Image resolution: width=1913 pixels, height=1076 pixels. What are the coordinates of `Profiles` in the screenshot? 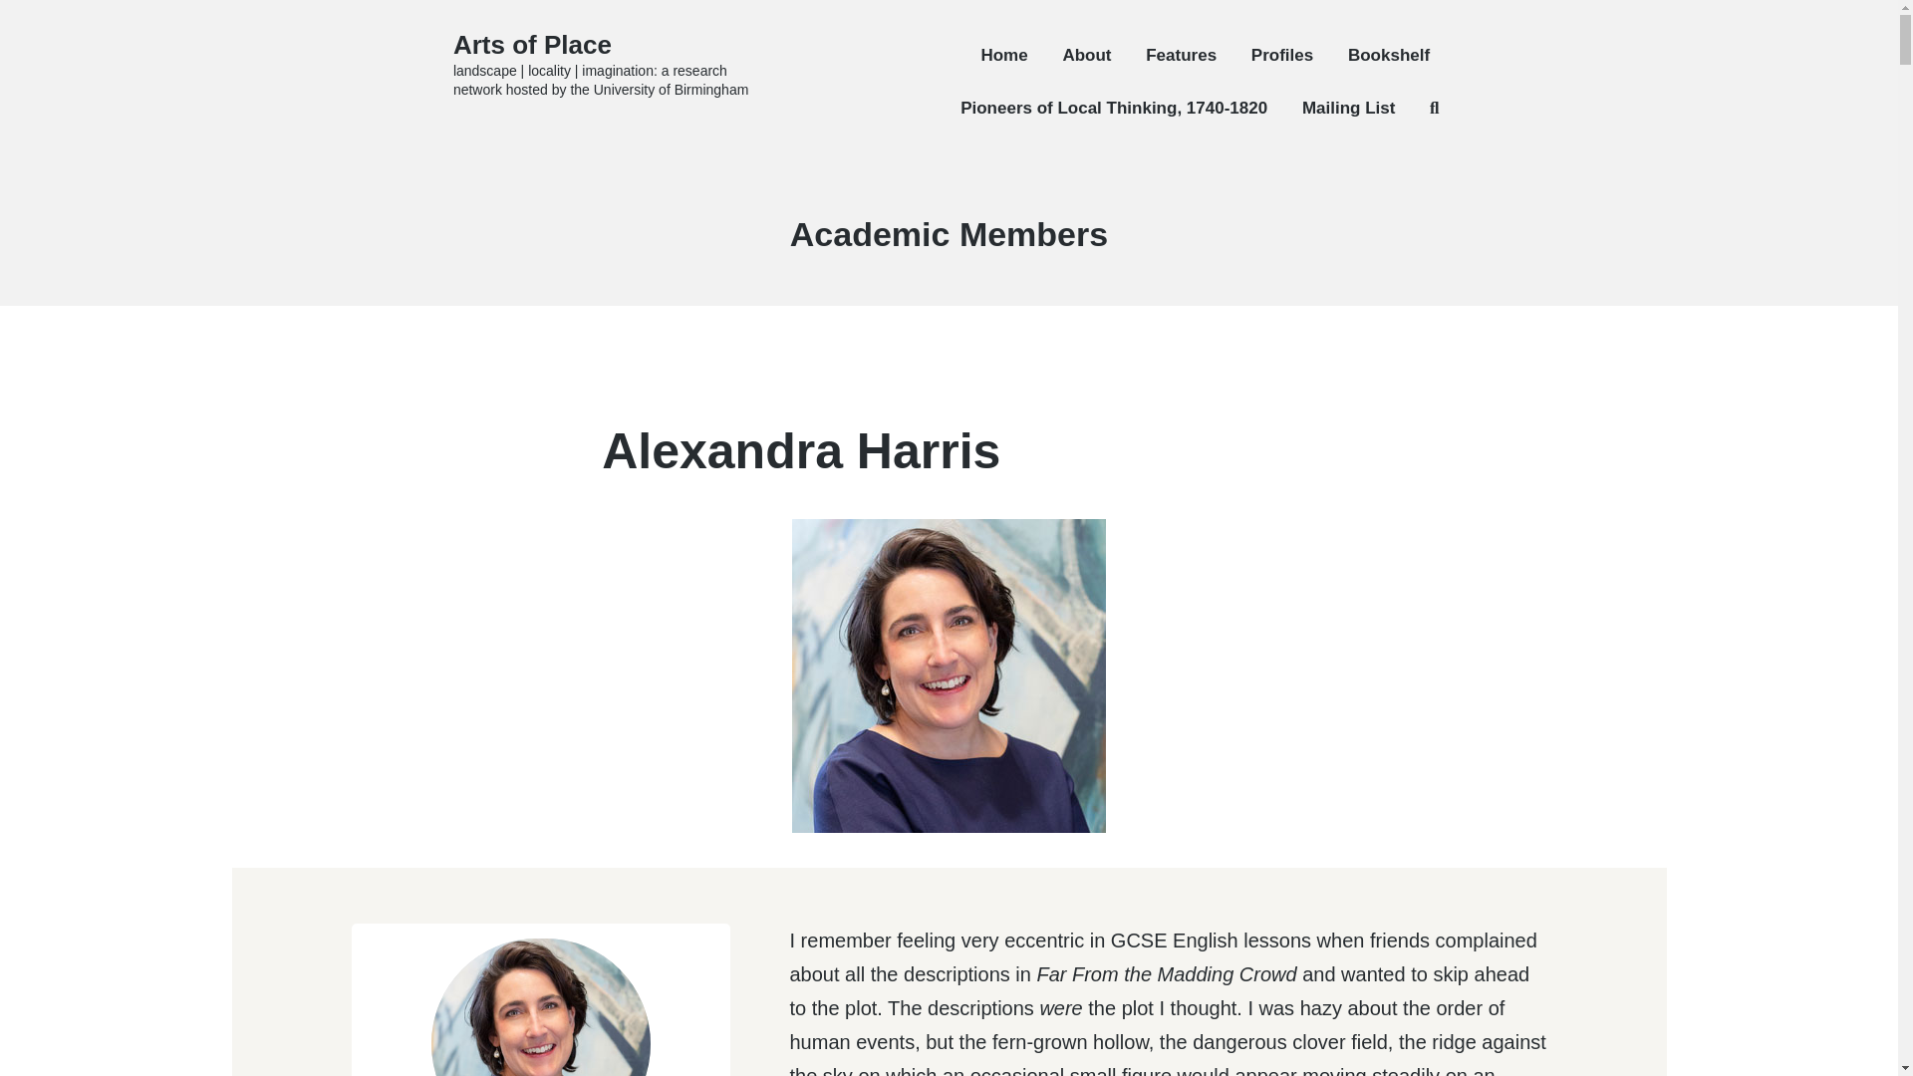 It's located at (1281, 56).